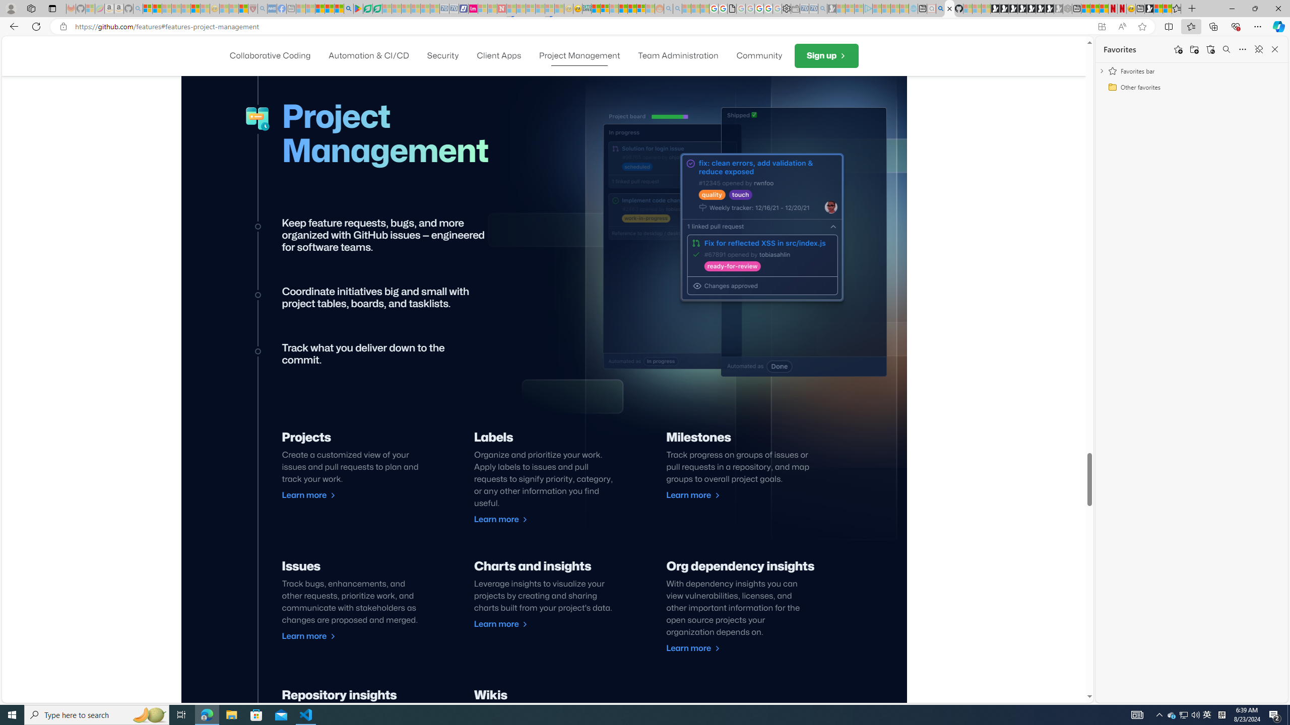  Describe the element at coordinates (1176, 9) in the screenshot. I see `Favorites` at that location.